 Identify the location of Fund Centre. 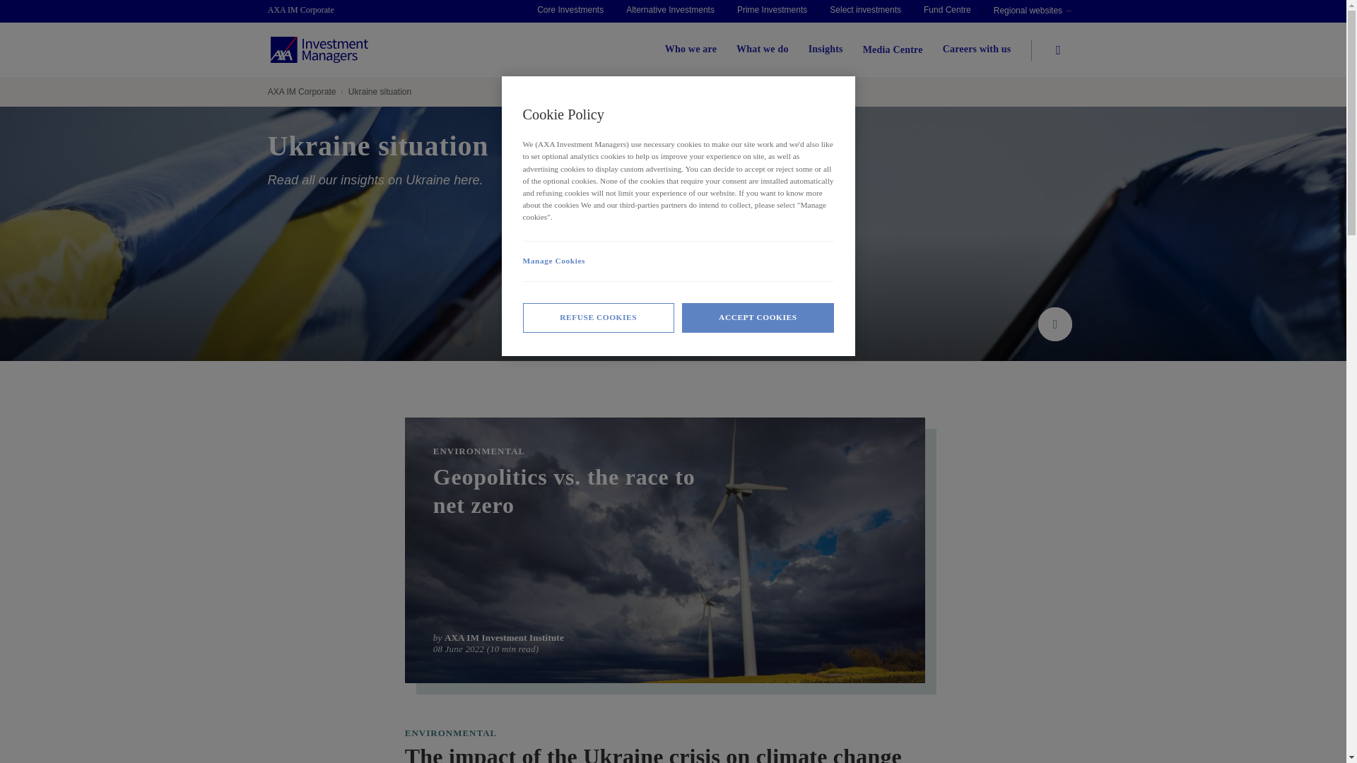
(947, 11).